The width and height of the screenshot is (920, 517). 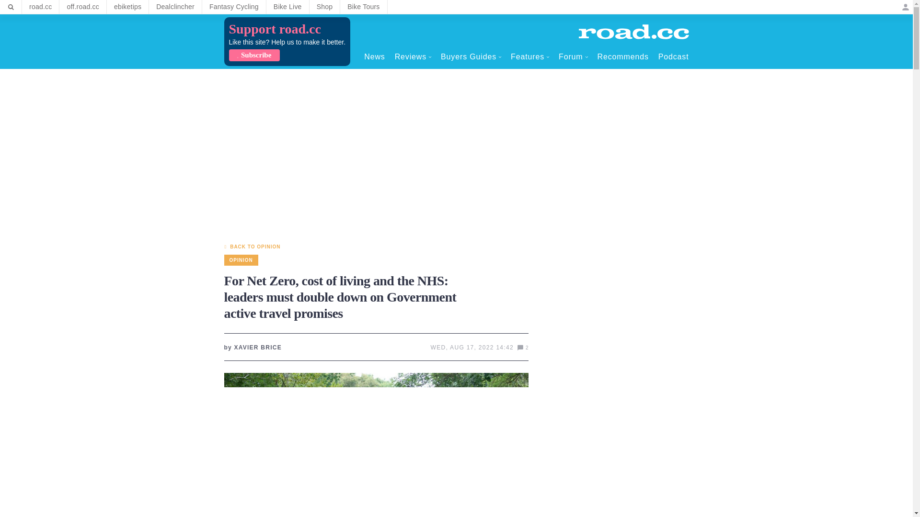 What do you see at coordinates (413, 56) in the screenshot?
I see `Reviews` at bounding box center [413, 56].